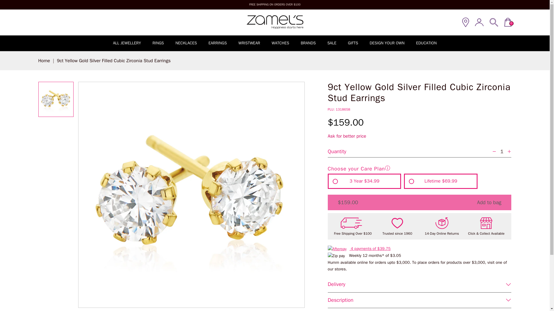  What do you see at coordinates (479, 22) in the screenshot?
I see `Account` at bounding box center [479, 22].